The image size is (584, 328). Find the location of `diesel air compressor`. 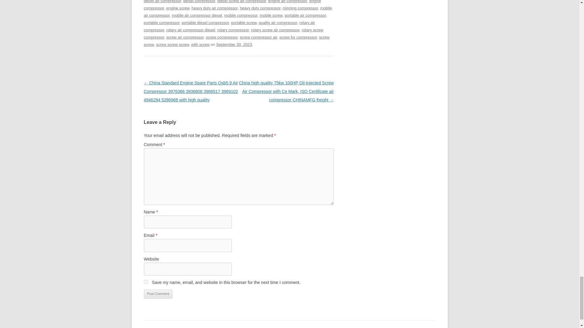

diesel air compressor is located at coordinates (162, 1).